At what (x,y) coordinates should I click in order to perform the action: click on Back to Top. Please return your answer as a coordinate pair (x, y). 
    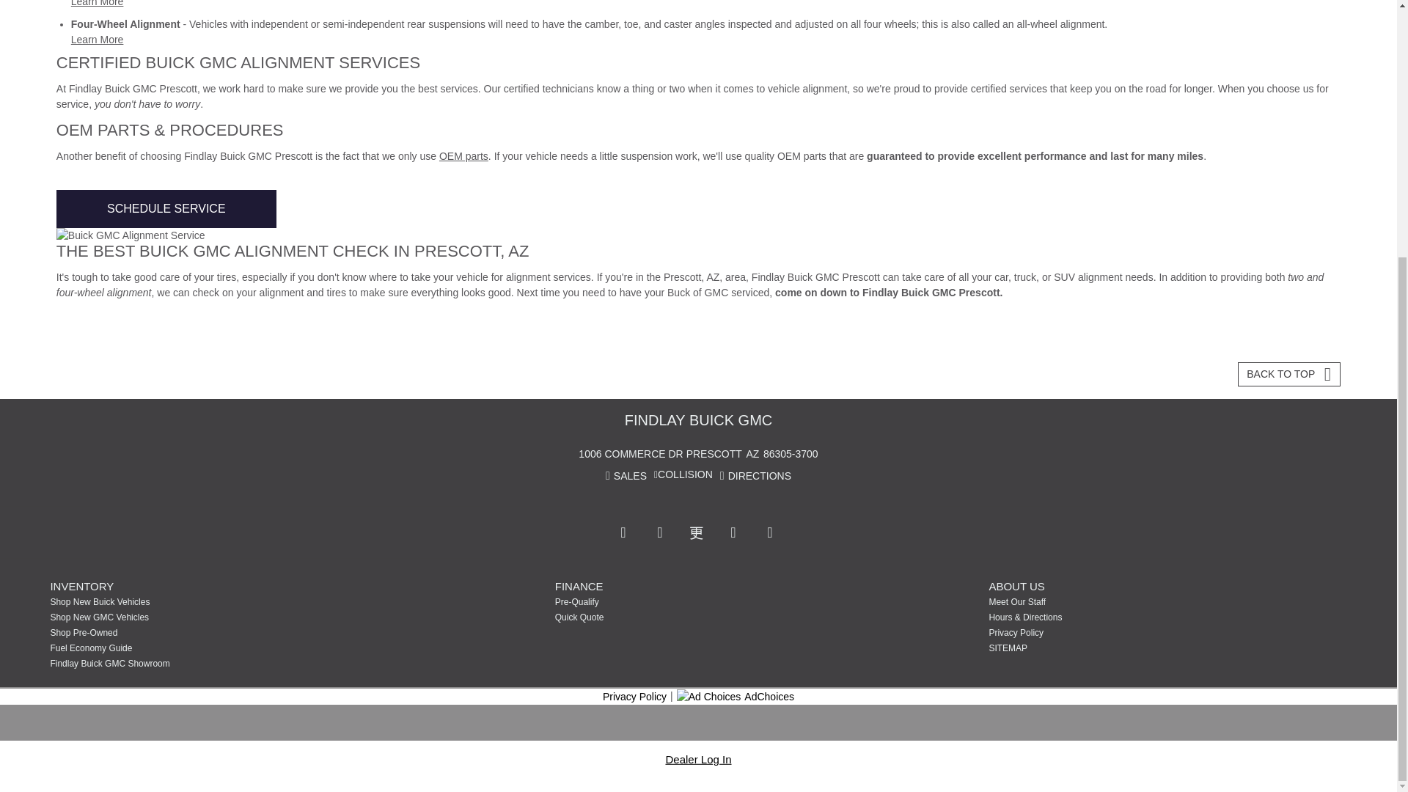
    Looking at the image, I should click on (1288, 374).